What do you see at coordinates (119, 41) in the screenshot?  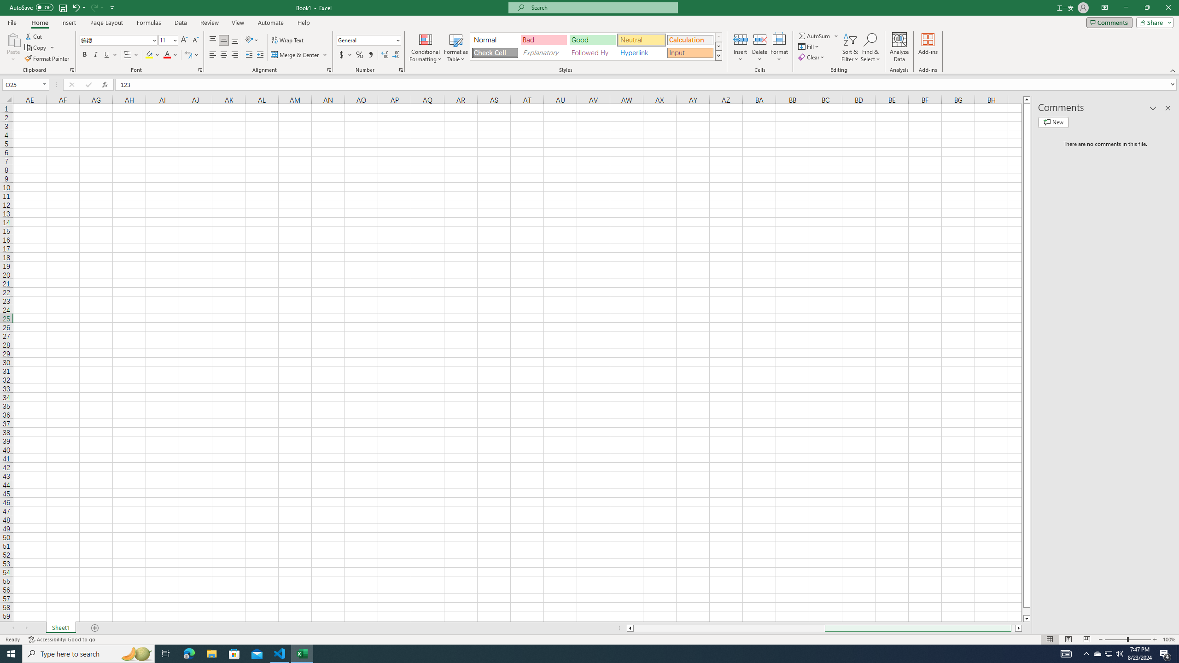 I see `Font` at bounding box center [119, 41].